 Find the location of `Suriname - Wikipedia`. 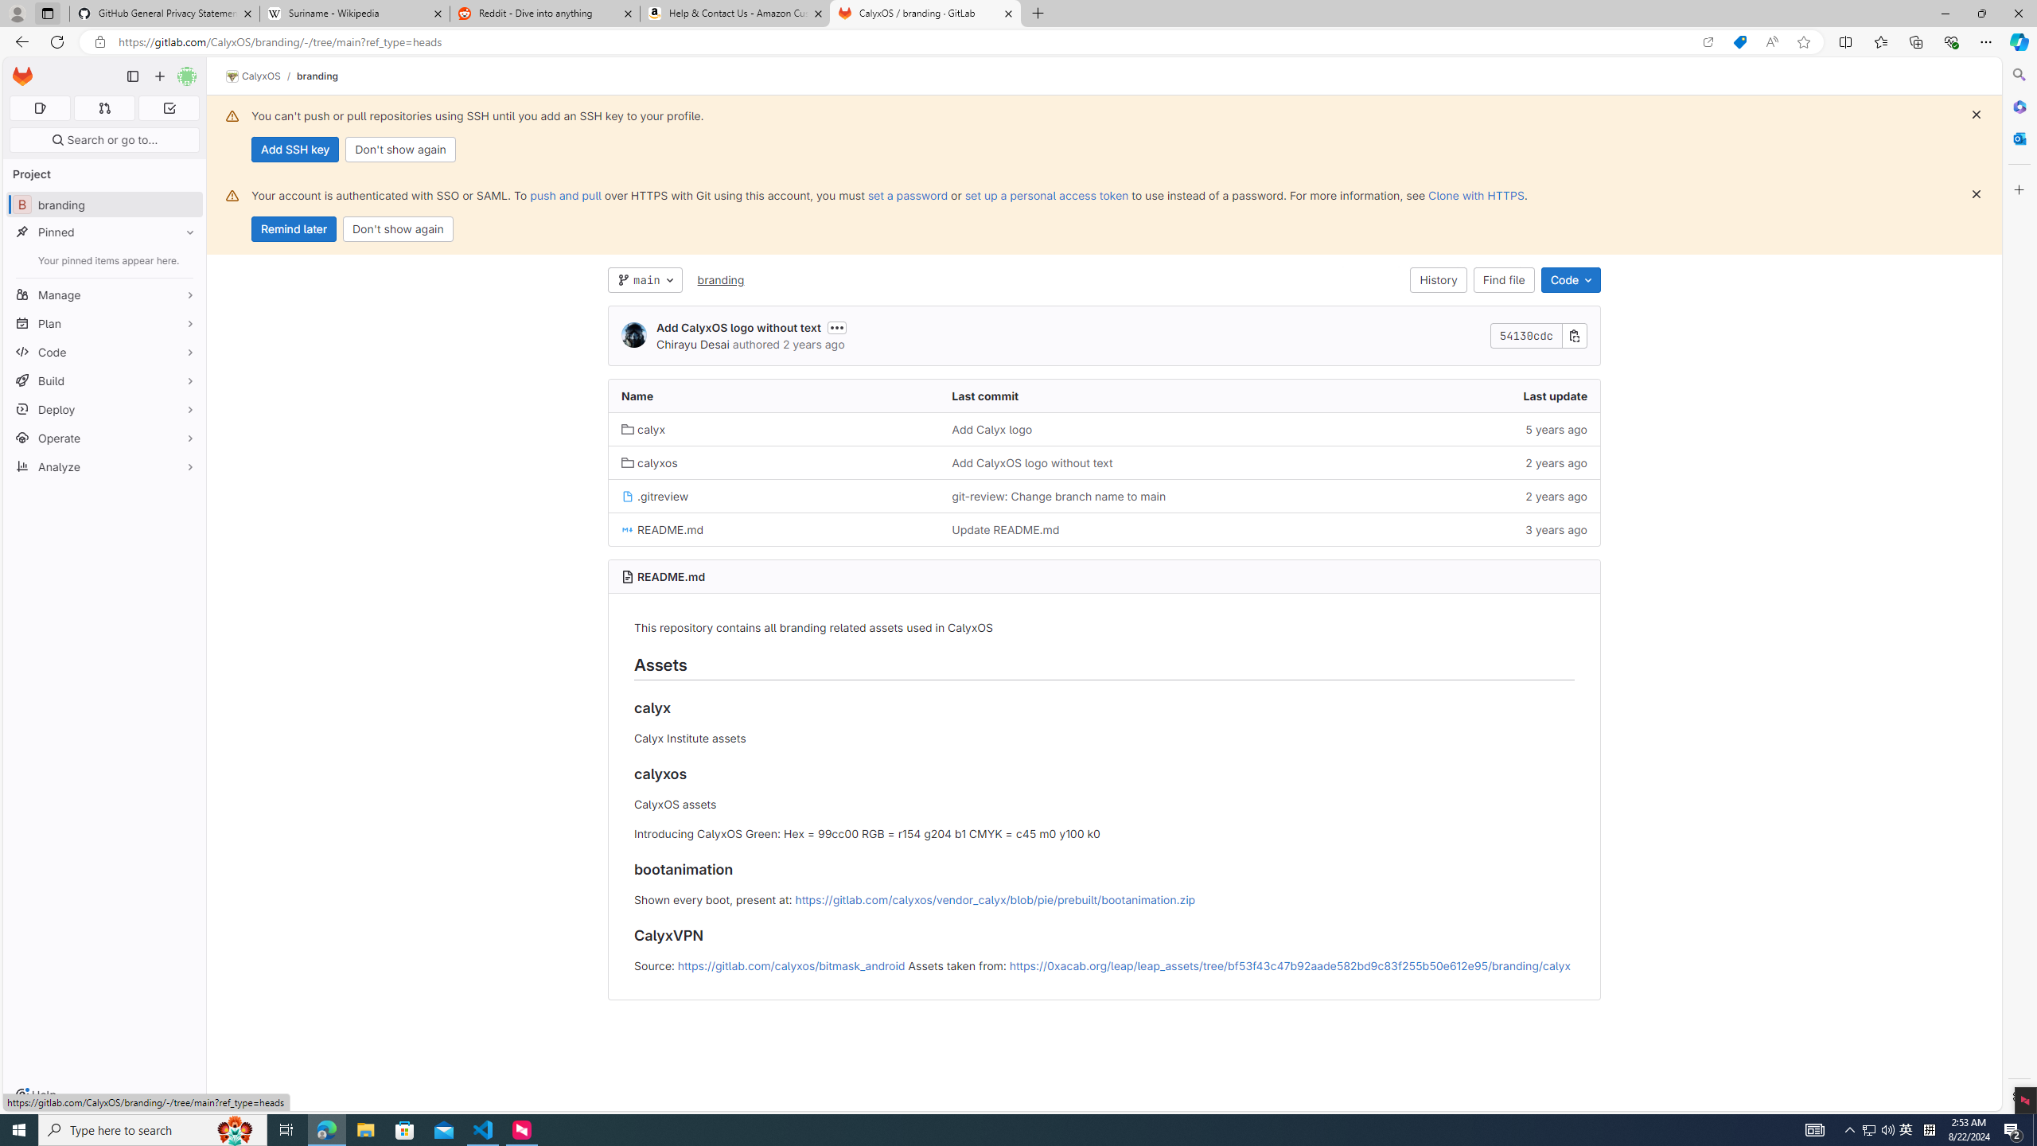

Suriname - Wikipedia is located at coordinates (354, 14).